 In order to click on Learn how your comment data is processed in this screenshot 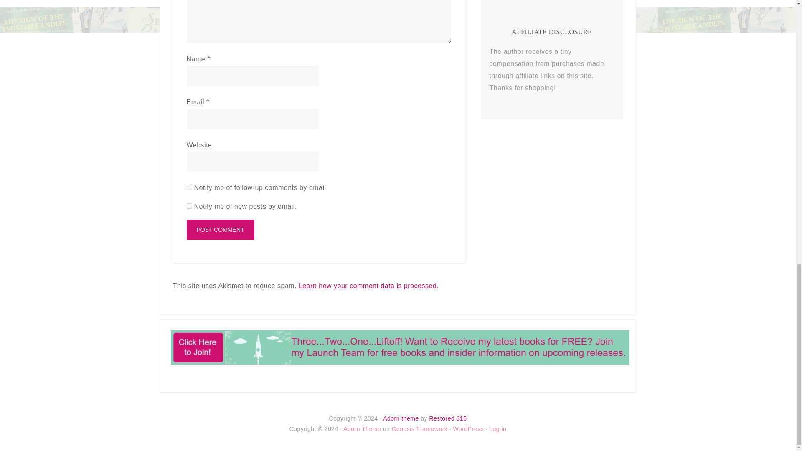, I will do `click(367, 286)`.